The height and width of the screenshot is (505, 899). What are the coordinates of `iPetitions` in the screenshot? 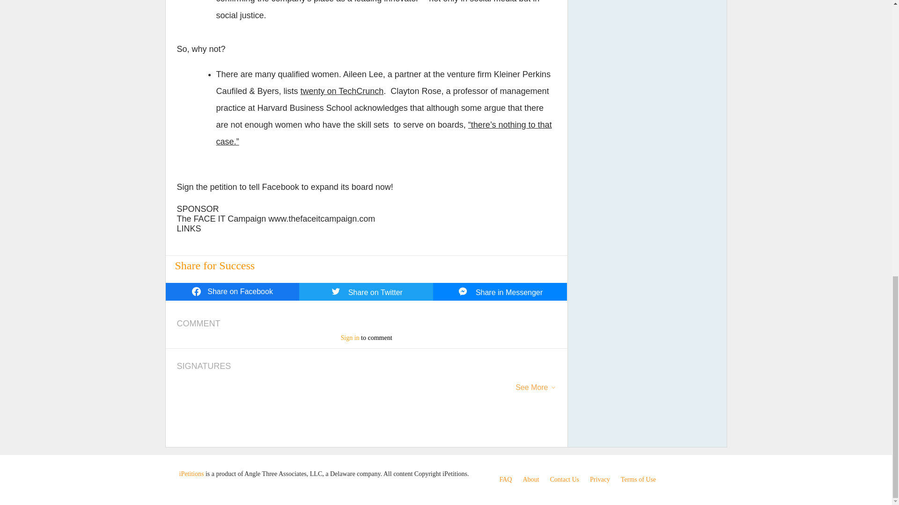 It's located at (191, 473).